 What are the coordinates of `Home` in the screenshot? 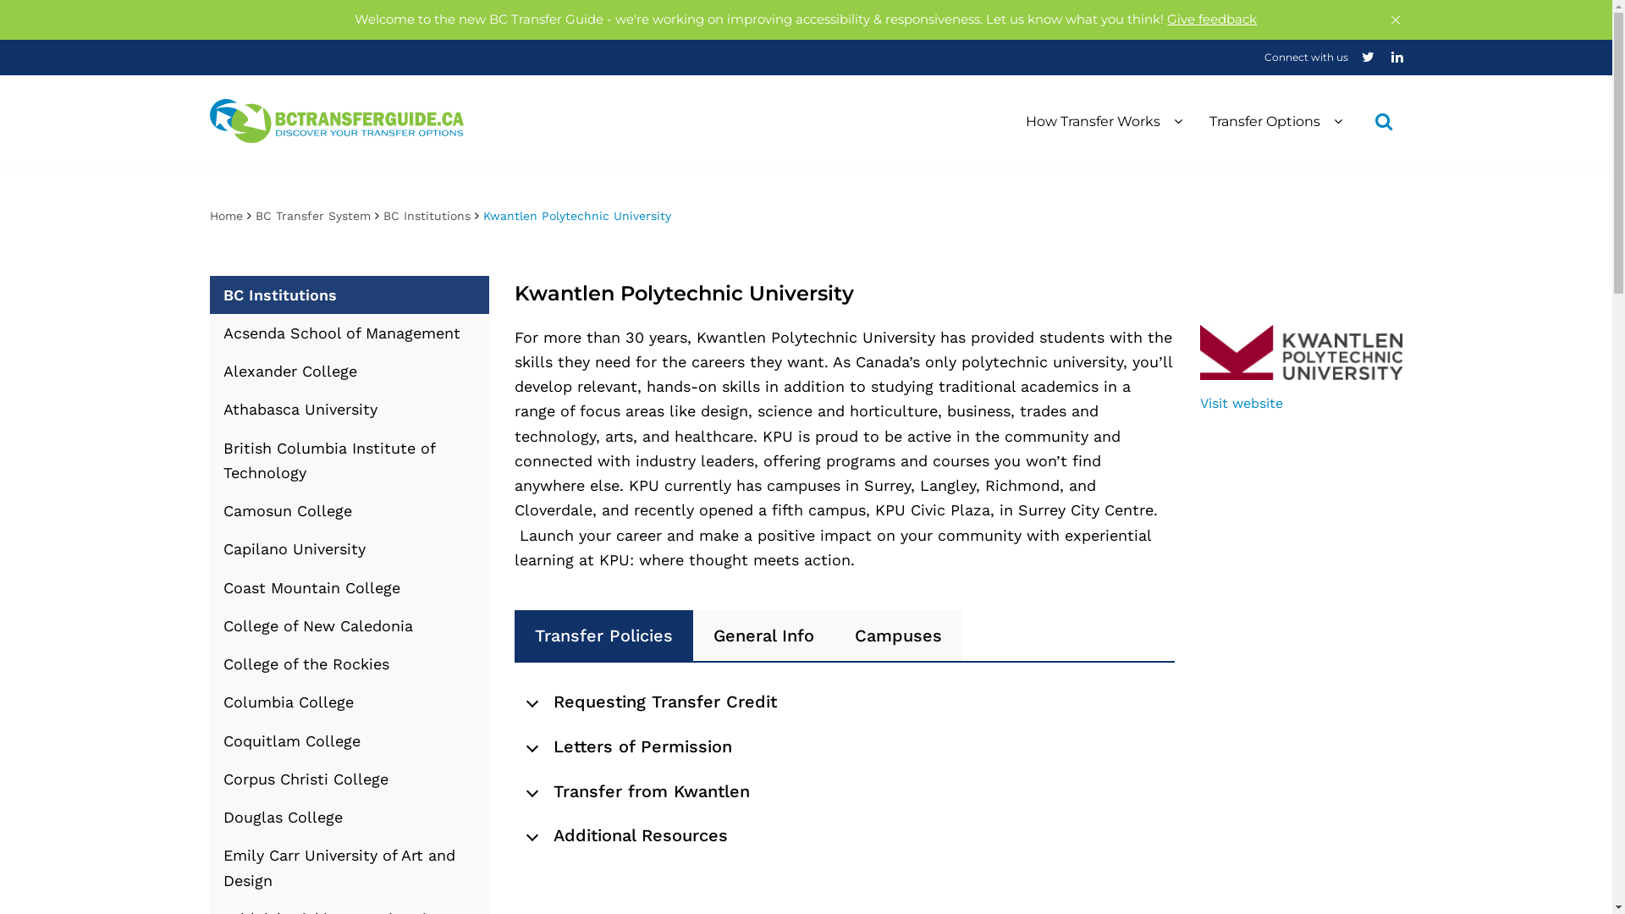 It's located at (227, 215).